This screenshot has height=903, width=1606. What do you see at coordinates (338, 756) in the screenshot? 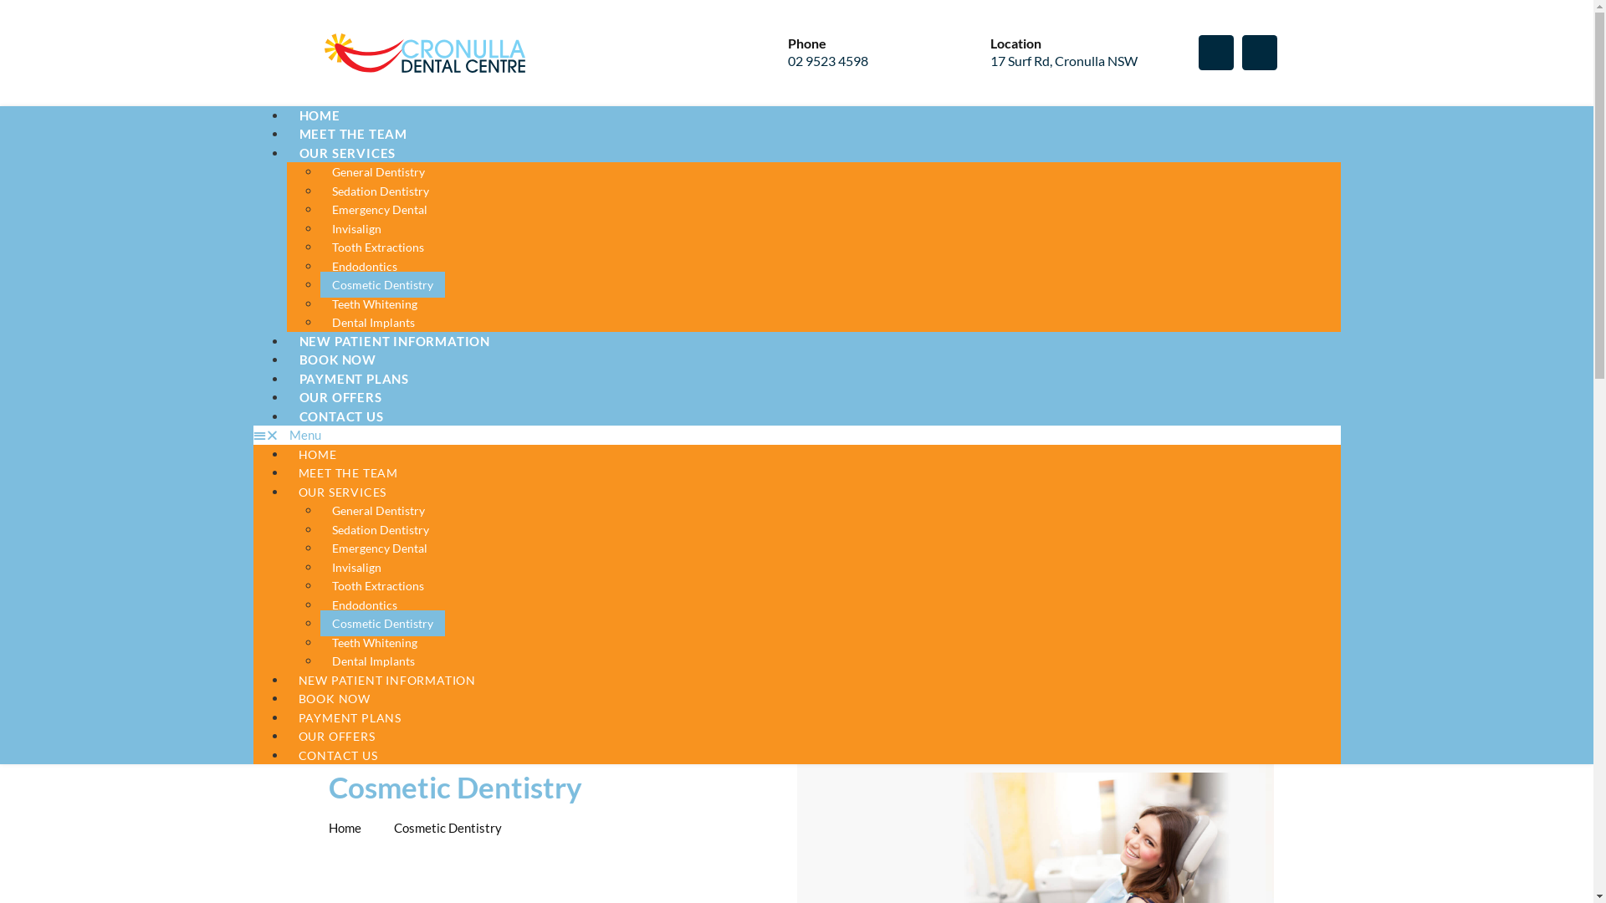
I see `CONTACT US` at bounding box center [338, 756].